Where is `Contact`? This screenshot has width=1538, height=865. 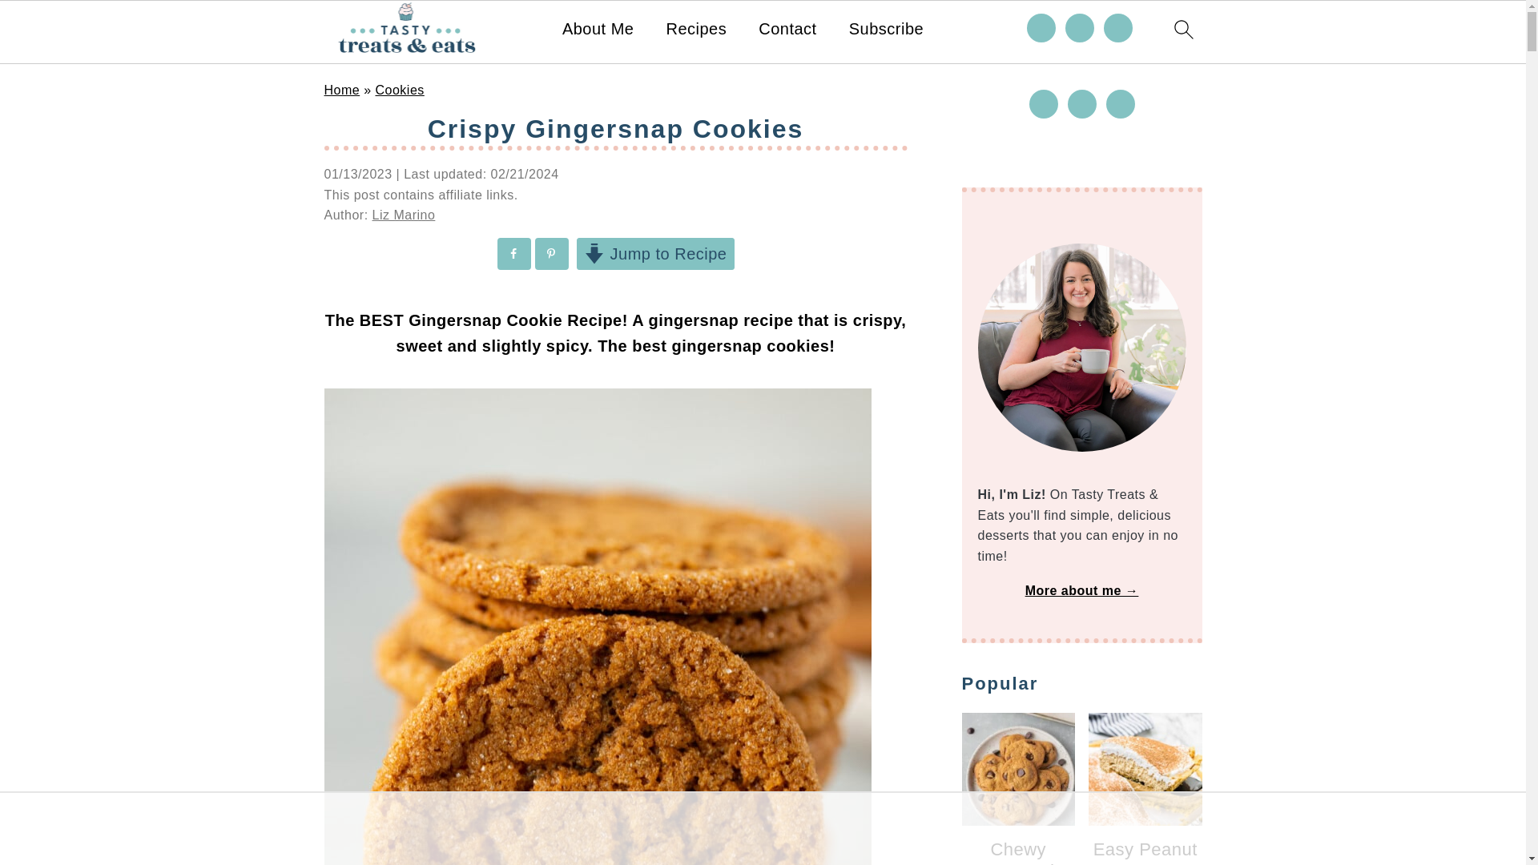
Contact is located at coordinates (787, 28).